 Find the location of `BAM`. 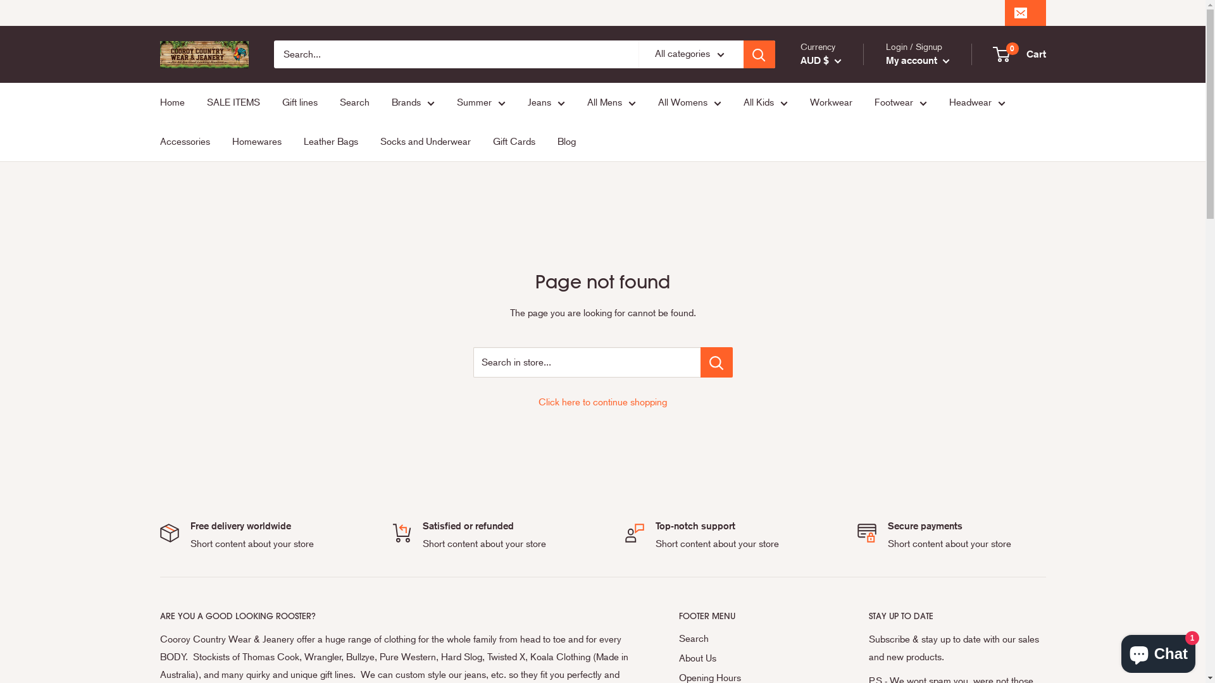

BAM is located at coordinates (840, 347).